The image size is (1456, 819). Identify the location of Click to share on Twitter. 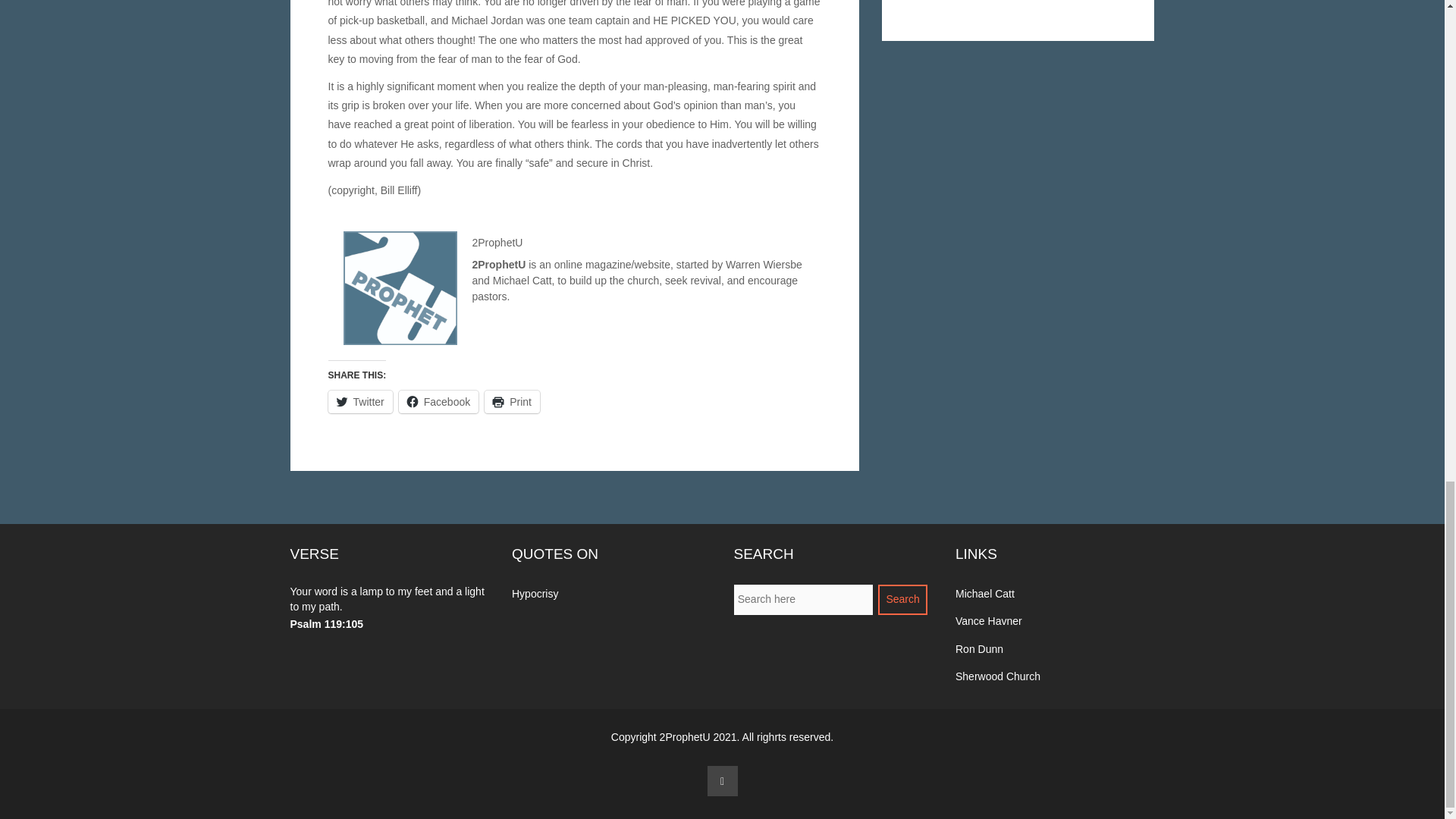
(359, 402).